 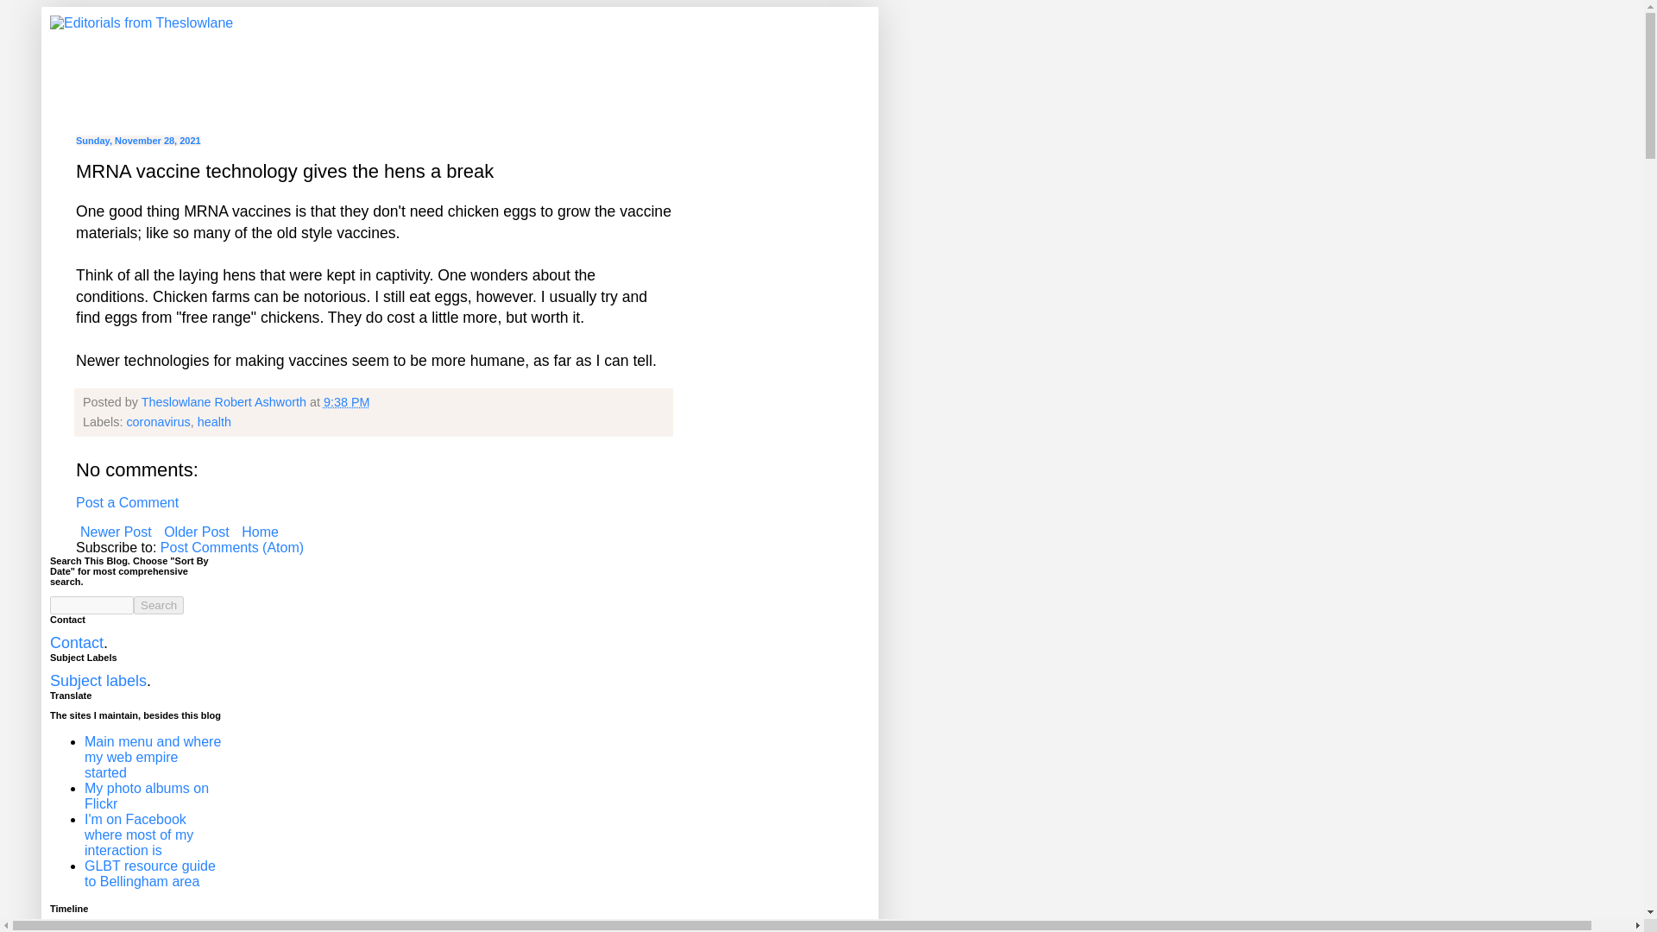 What do you see at coordinates (128, 502) in the screenshot?
I see `Post a Comment` at bounding box center [128, 502].